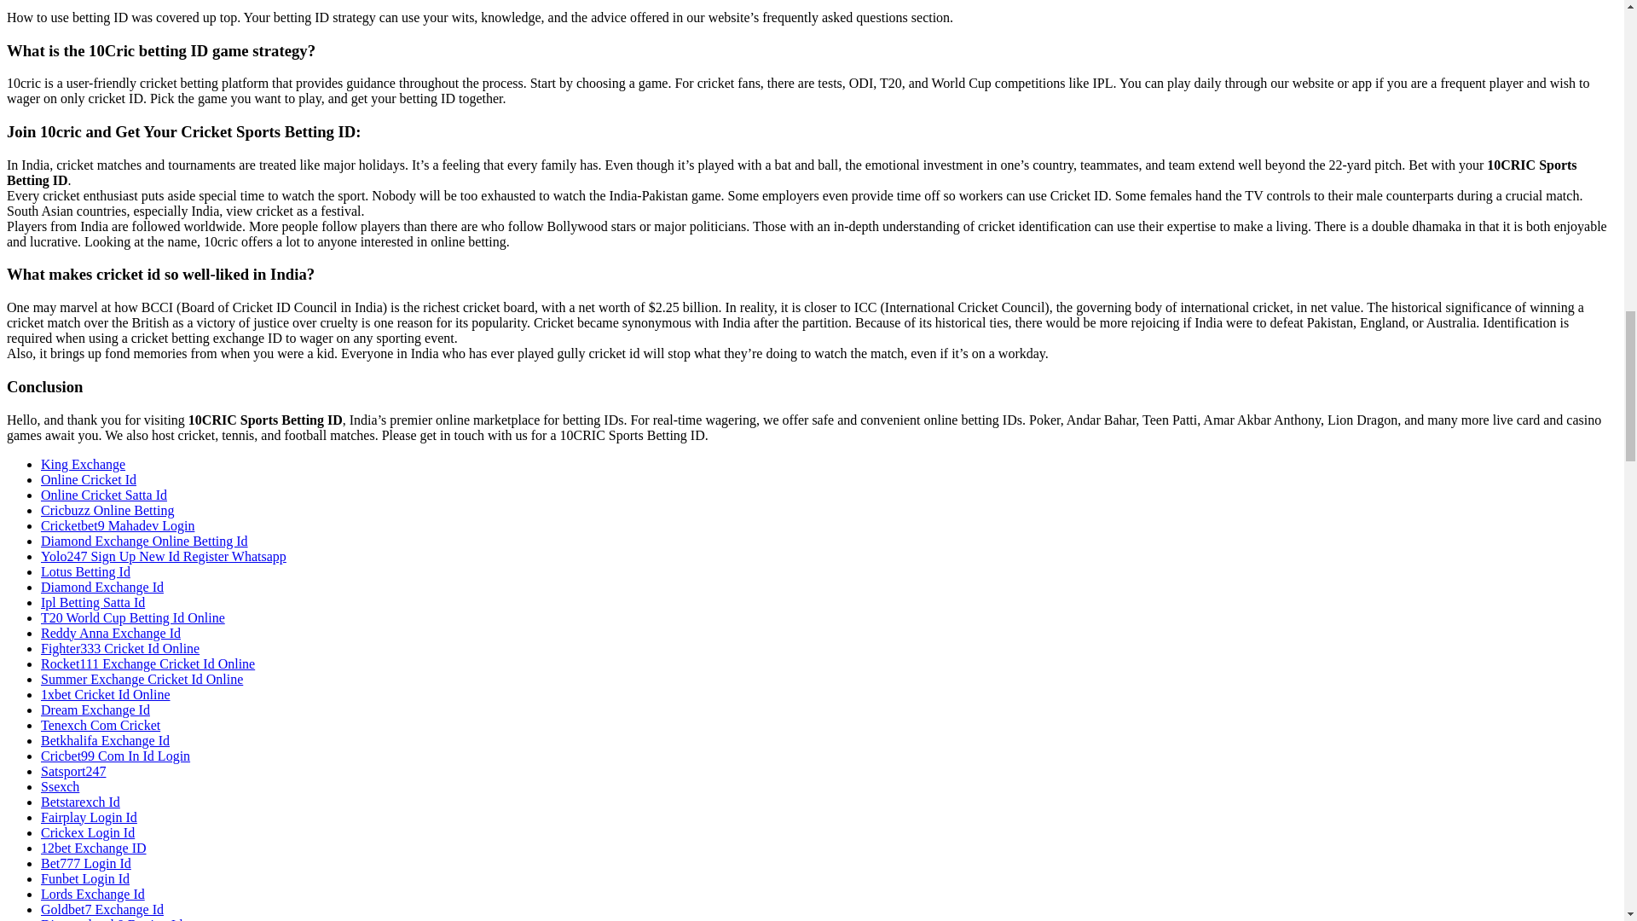 The height and width of the screenshot is (921, 1637). I want to click on Cricbuzz Online Betting, so click(107, 510).